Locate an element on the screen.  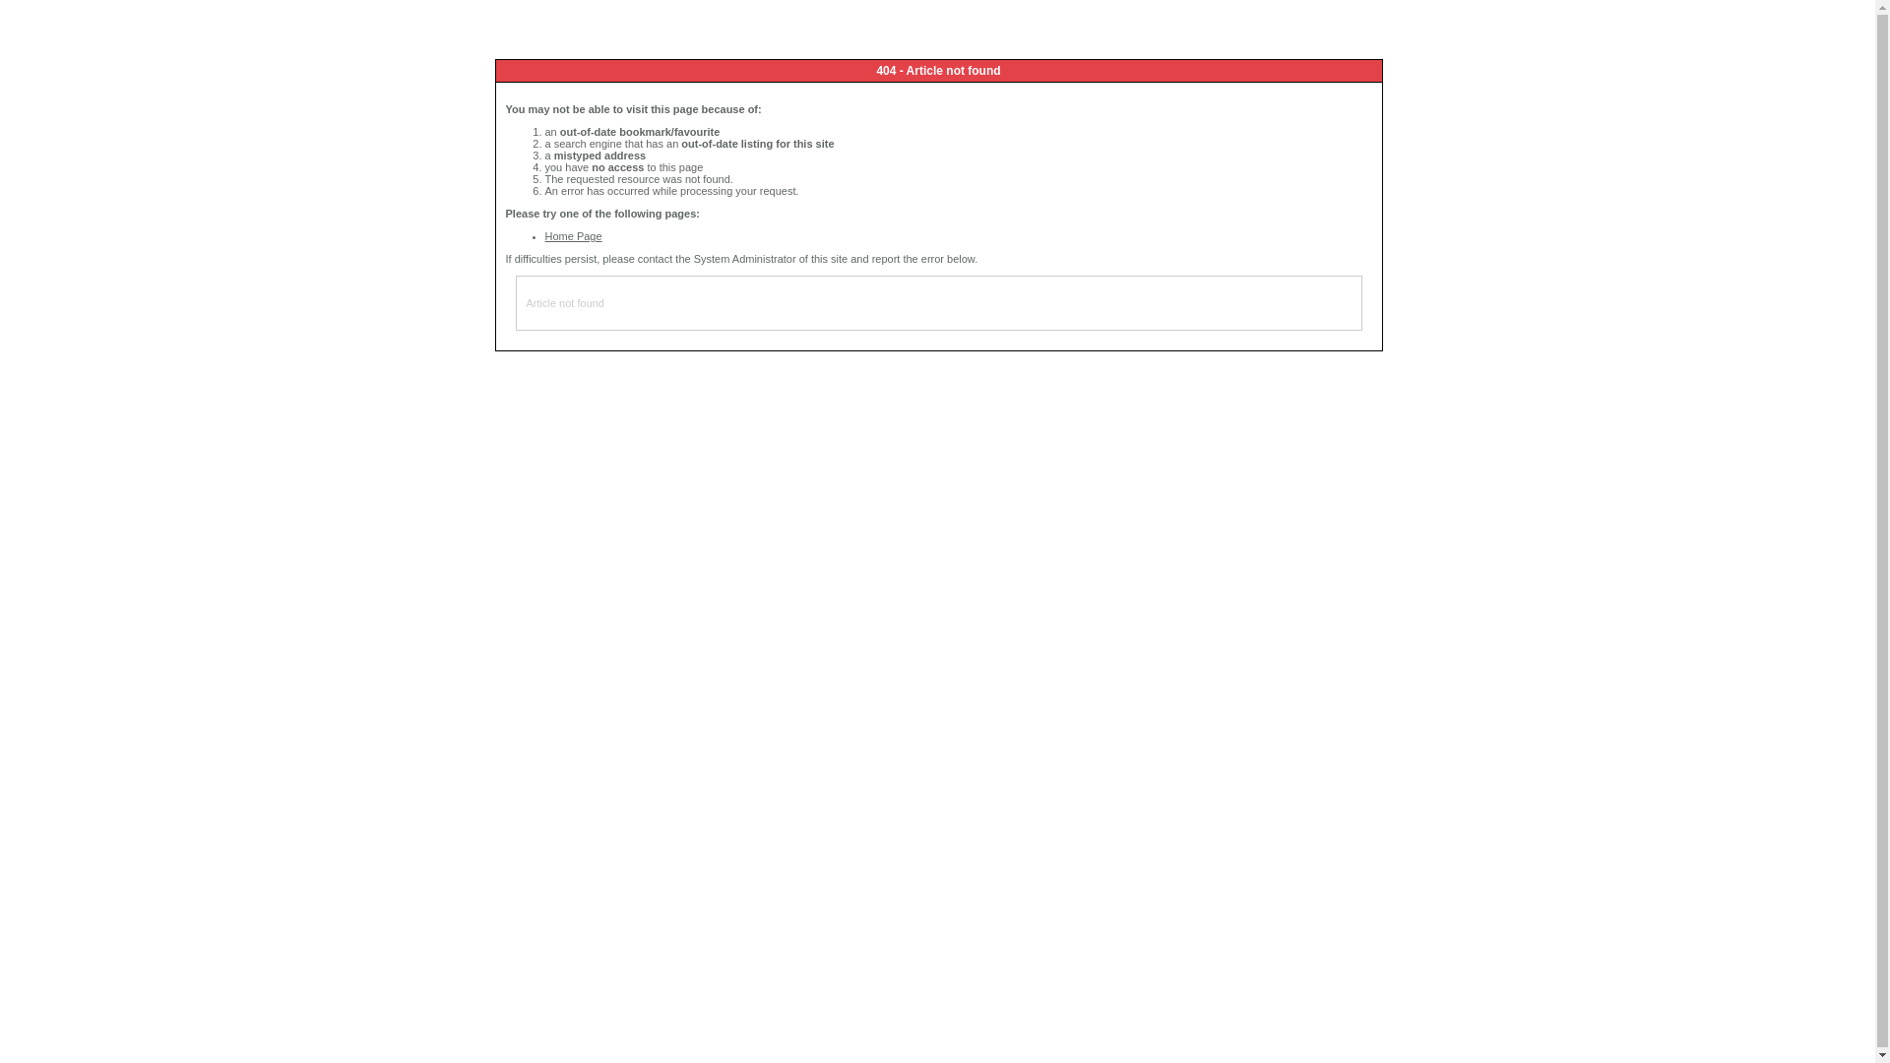
Home Page is located at coordinates (574, 236).